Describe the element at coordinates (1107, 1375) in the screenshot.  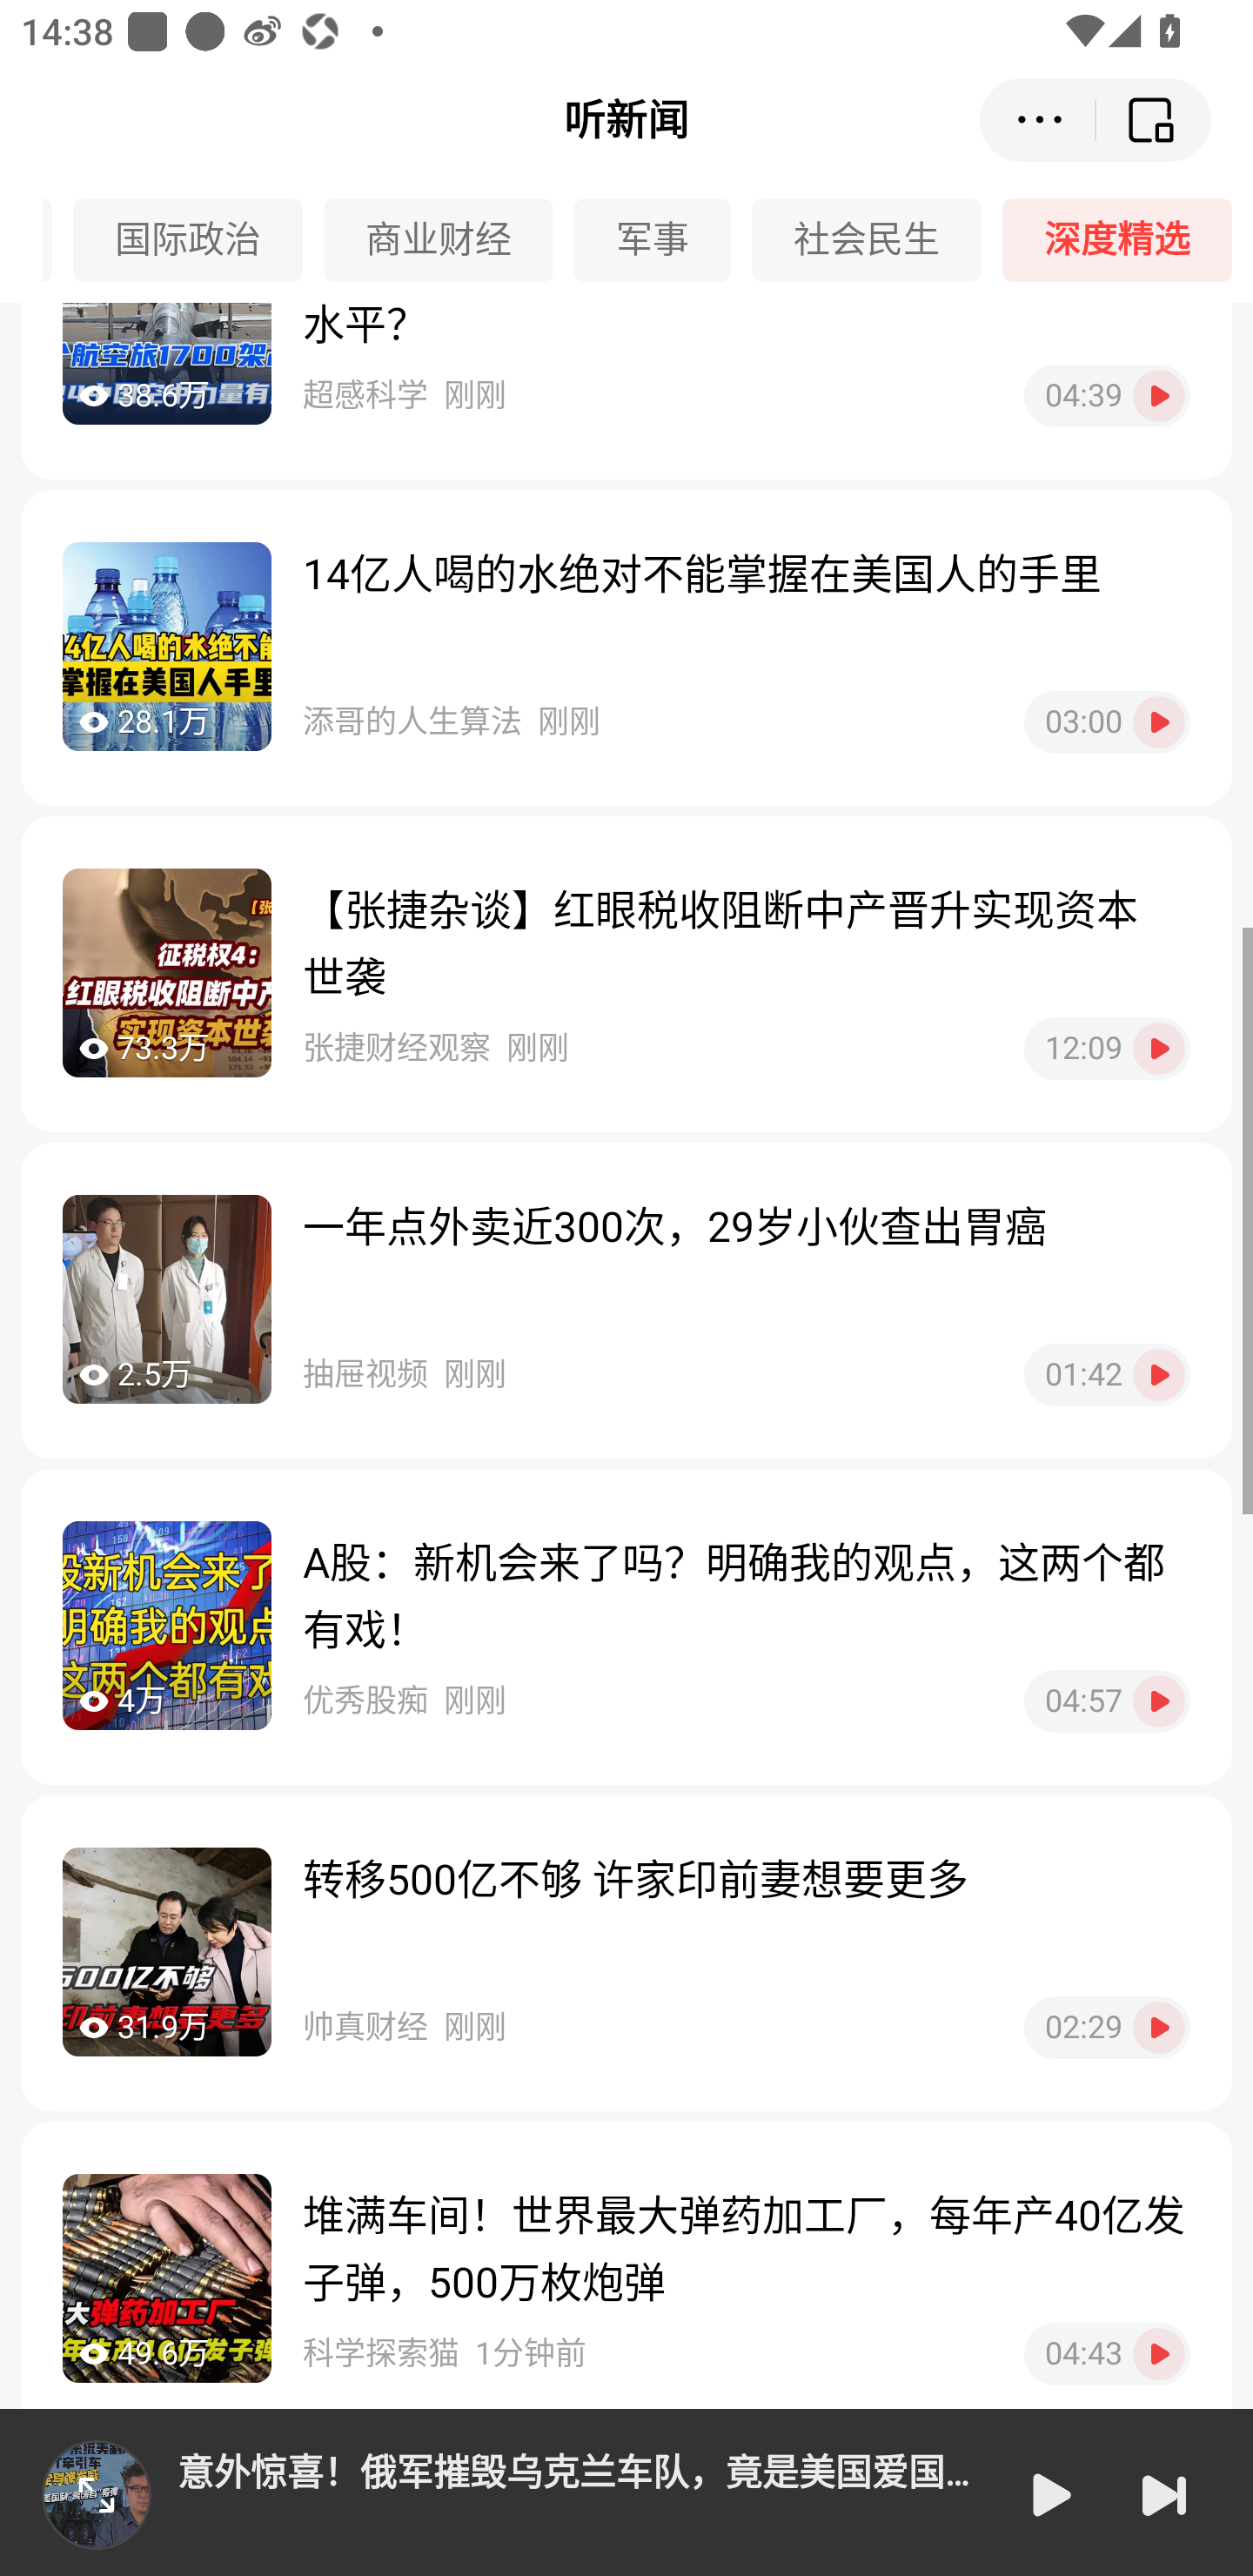
I see `01:42` at that location.